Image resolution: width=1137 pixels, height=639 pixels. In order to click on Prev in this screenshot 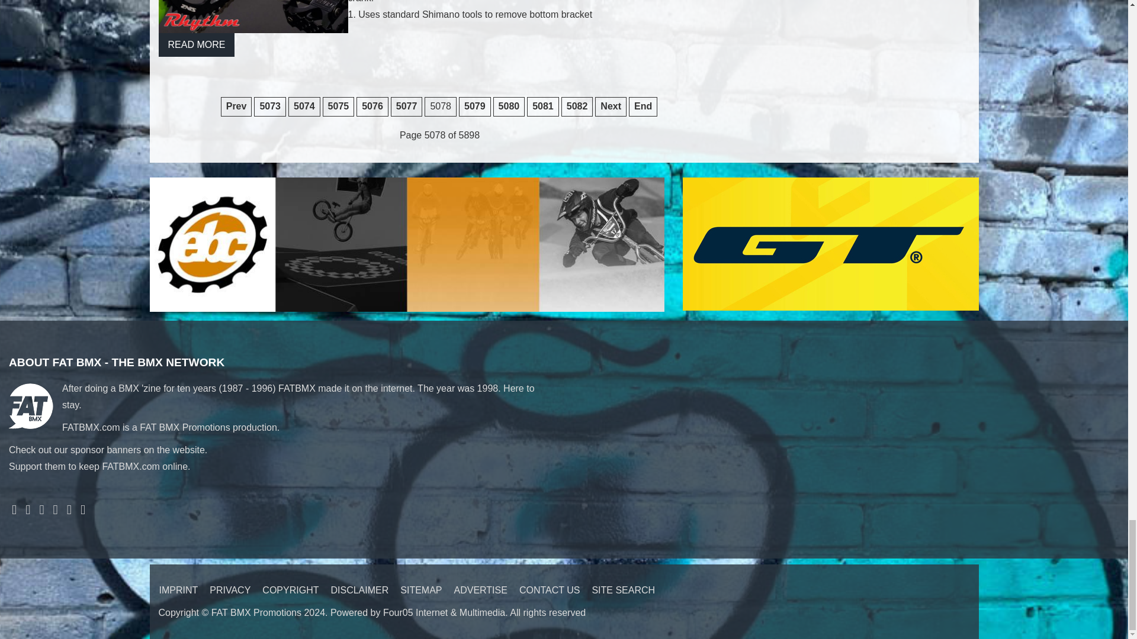, I will do `click(236, 106)`.